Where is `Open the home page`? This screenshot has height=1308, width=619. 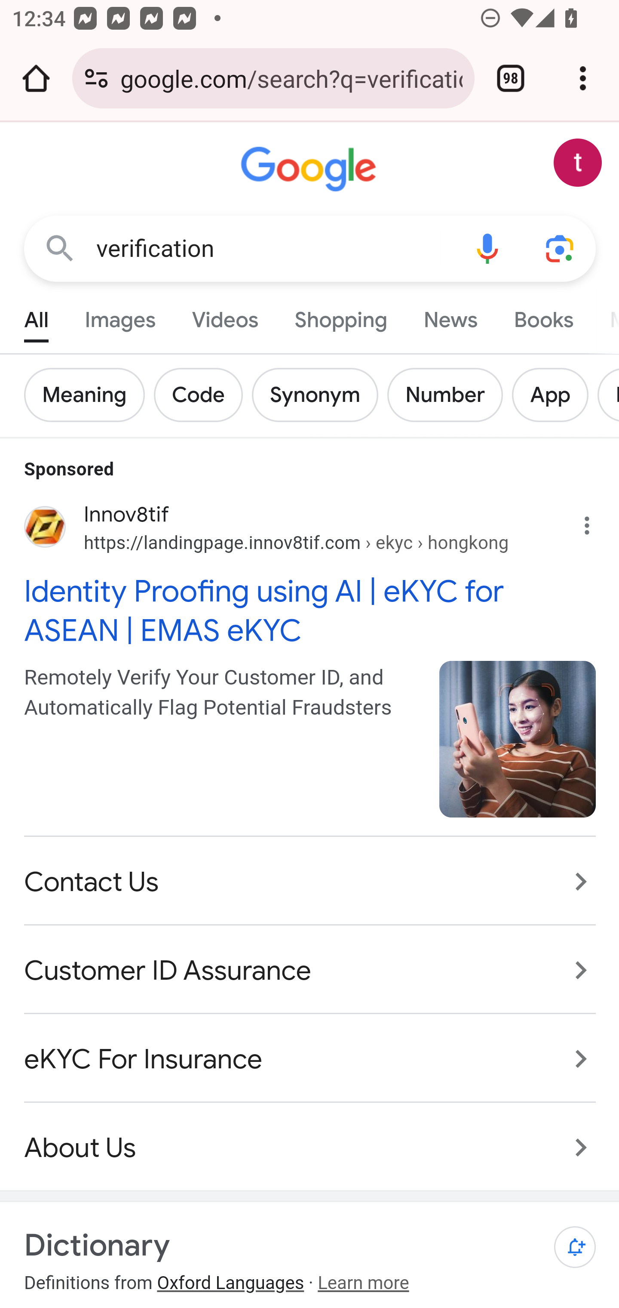
Open the home page is located at coordinates (36, 78).